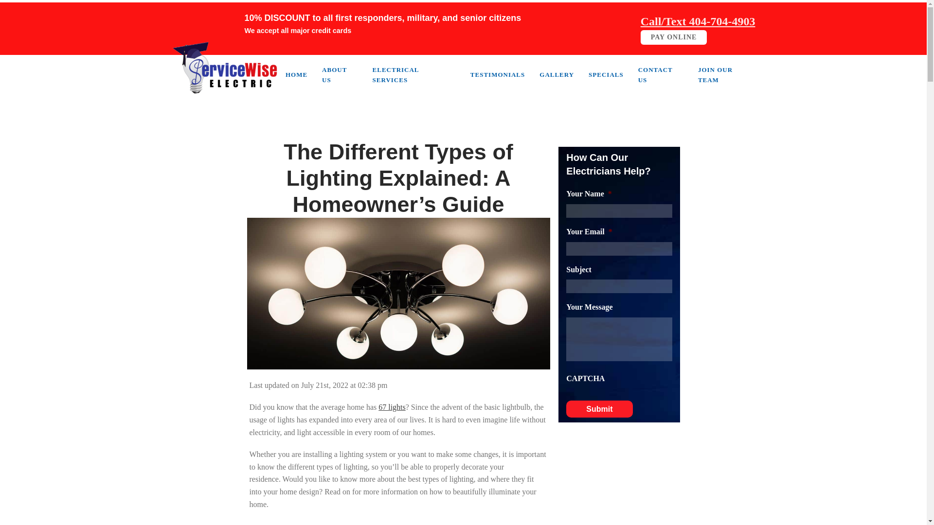 The image size is (934, 525). What do you see at coordinates (599, 409) in the screenshot?
I see `Submit` at bounding box center [599, 409].